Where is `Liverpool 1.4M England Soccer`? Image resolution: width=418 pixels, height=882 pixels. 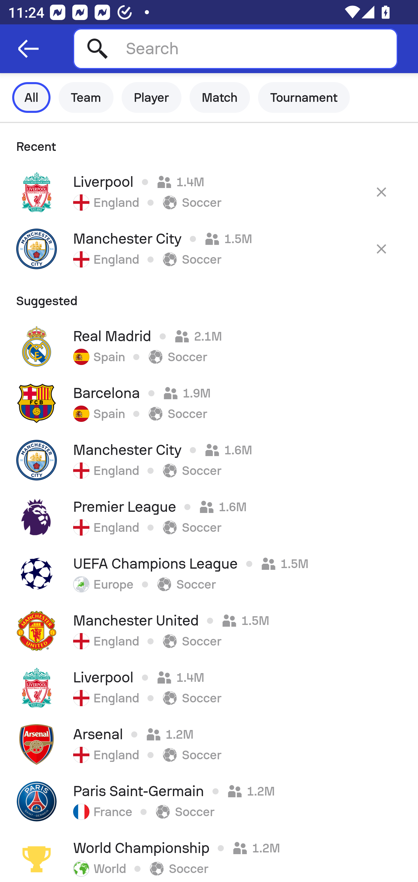
Liverpool 1.4M England Soccer is located at coordinates (209, 687).